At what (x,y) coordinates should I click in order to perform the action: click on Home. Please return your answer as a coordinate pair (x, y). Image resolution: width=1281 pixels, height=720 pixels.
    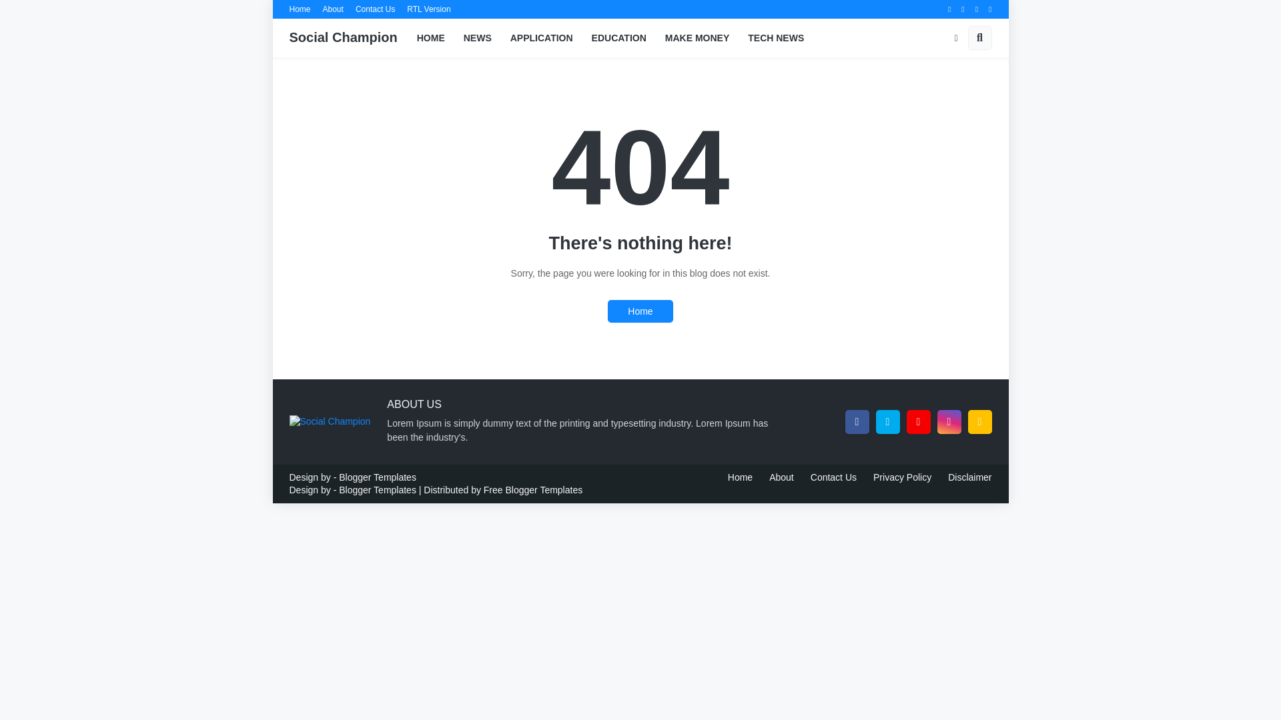
    Looking at the image, I should click on (640, 311).